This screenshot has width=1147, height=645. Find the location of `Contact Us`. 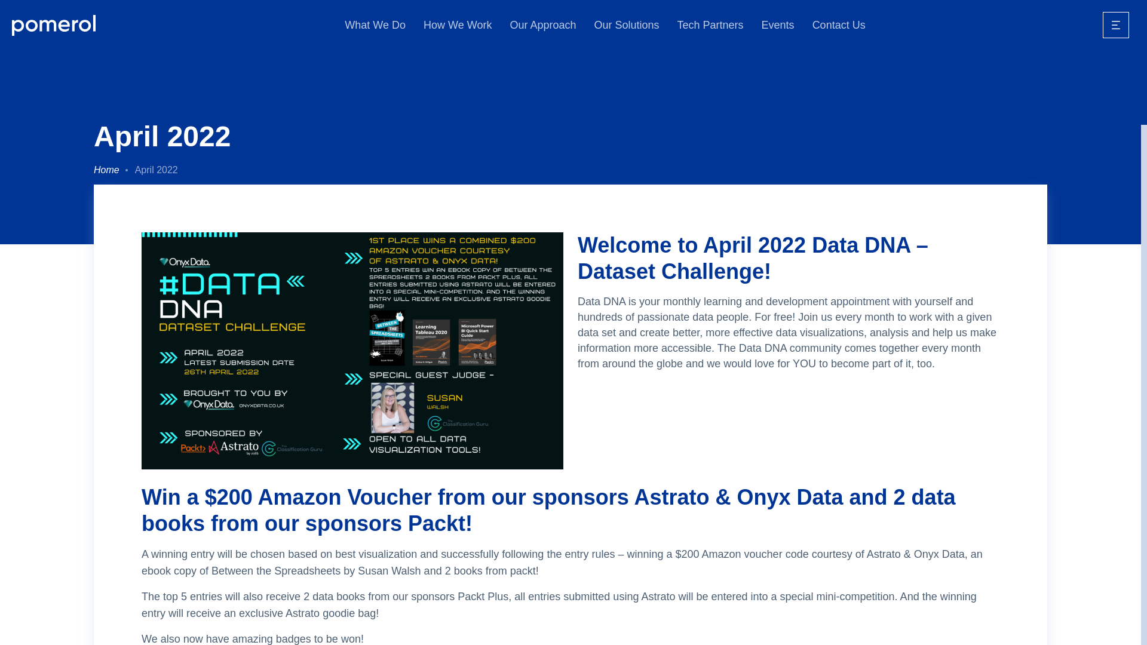

Contact Us is located at coordinates (839, 25).